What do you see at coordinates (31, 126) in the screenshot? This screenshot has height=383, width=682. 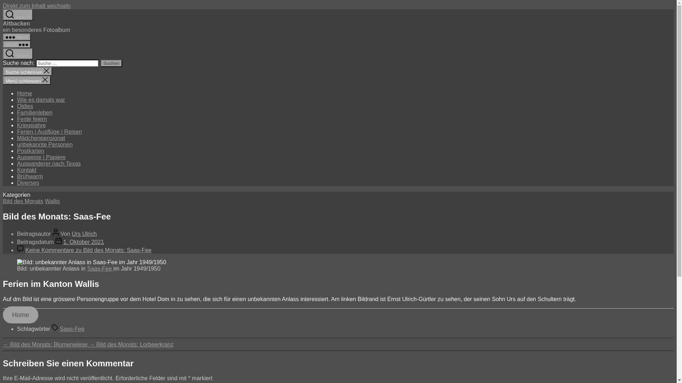 I see `Kriegsjahre` at bounding box center [31, 126].